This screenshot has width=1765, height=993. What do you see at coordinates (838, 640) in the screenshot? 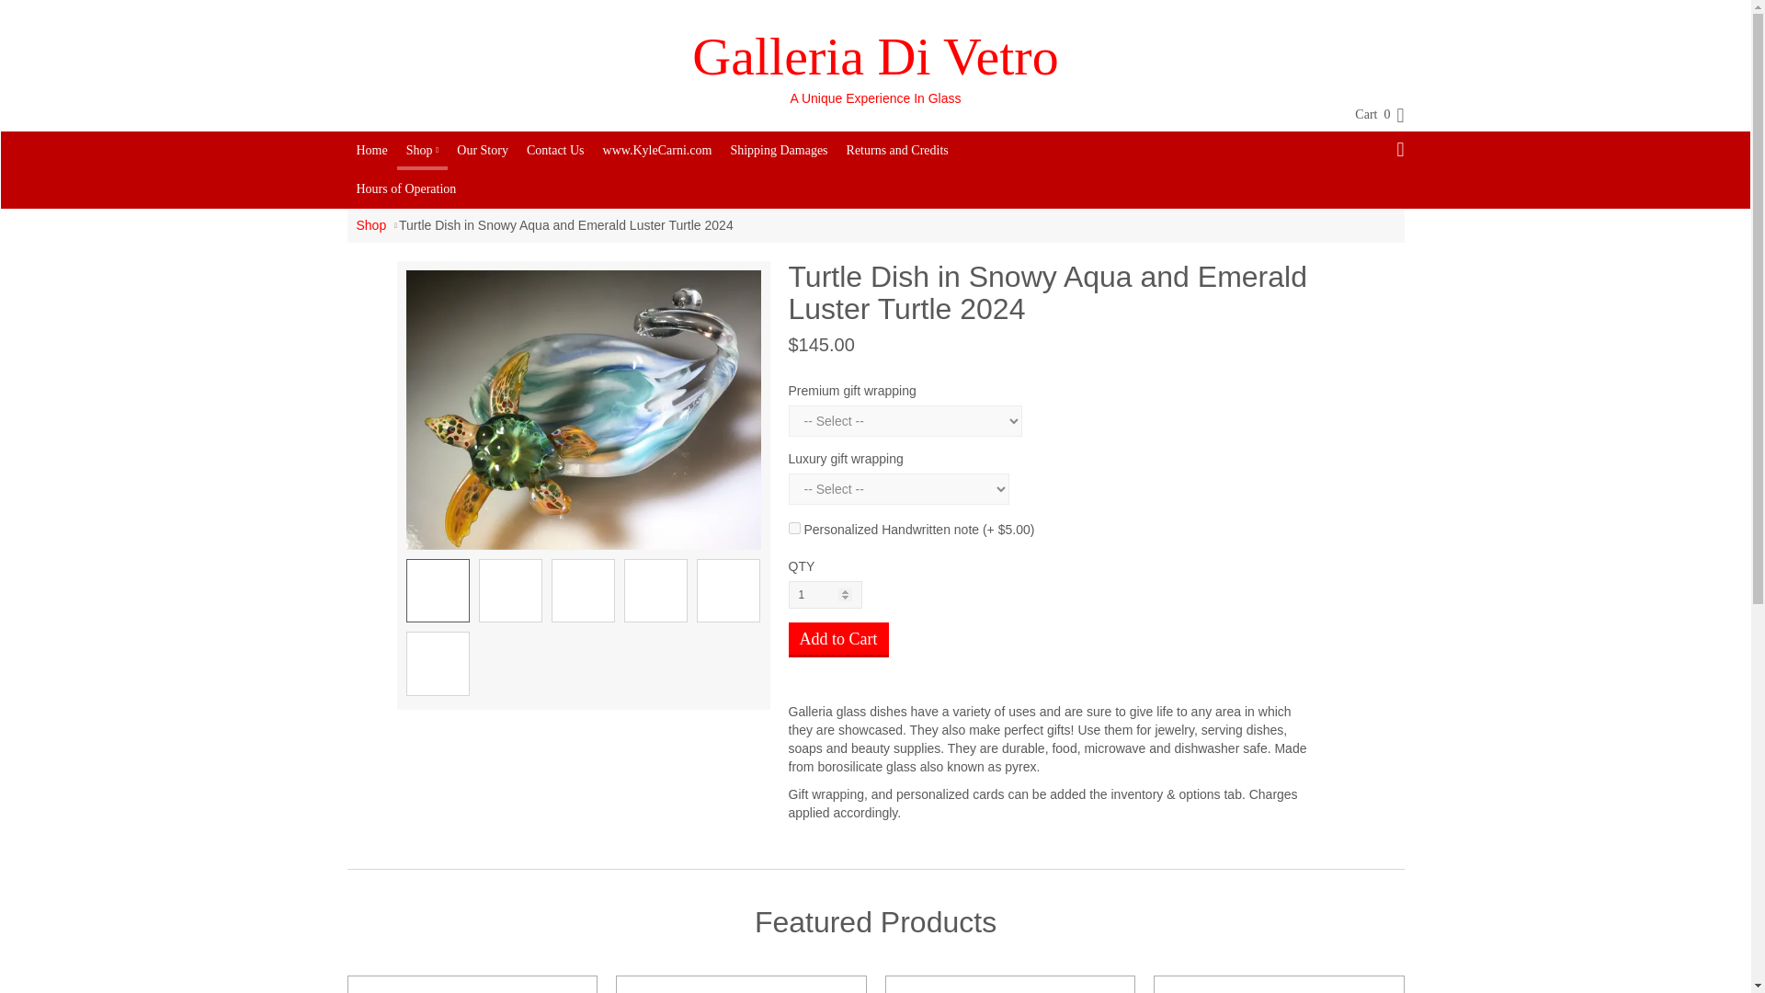
I see `Add to Cart` at bounding box center [838, 640].